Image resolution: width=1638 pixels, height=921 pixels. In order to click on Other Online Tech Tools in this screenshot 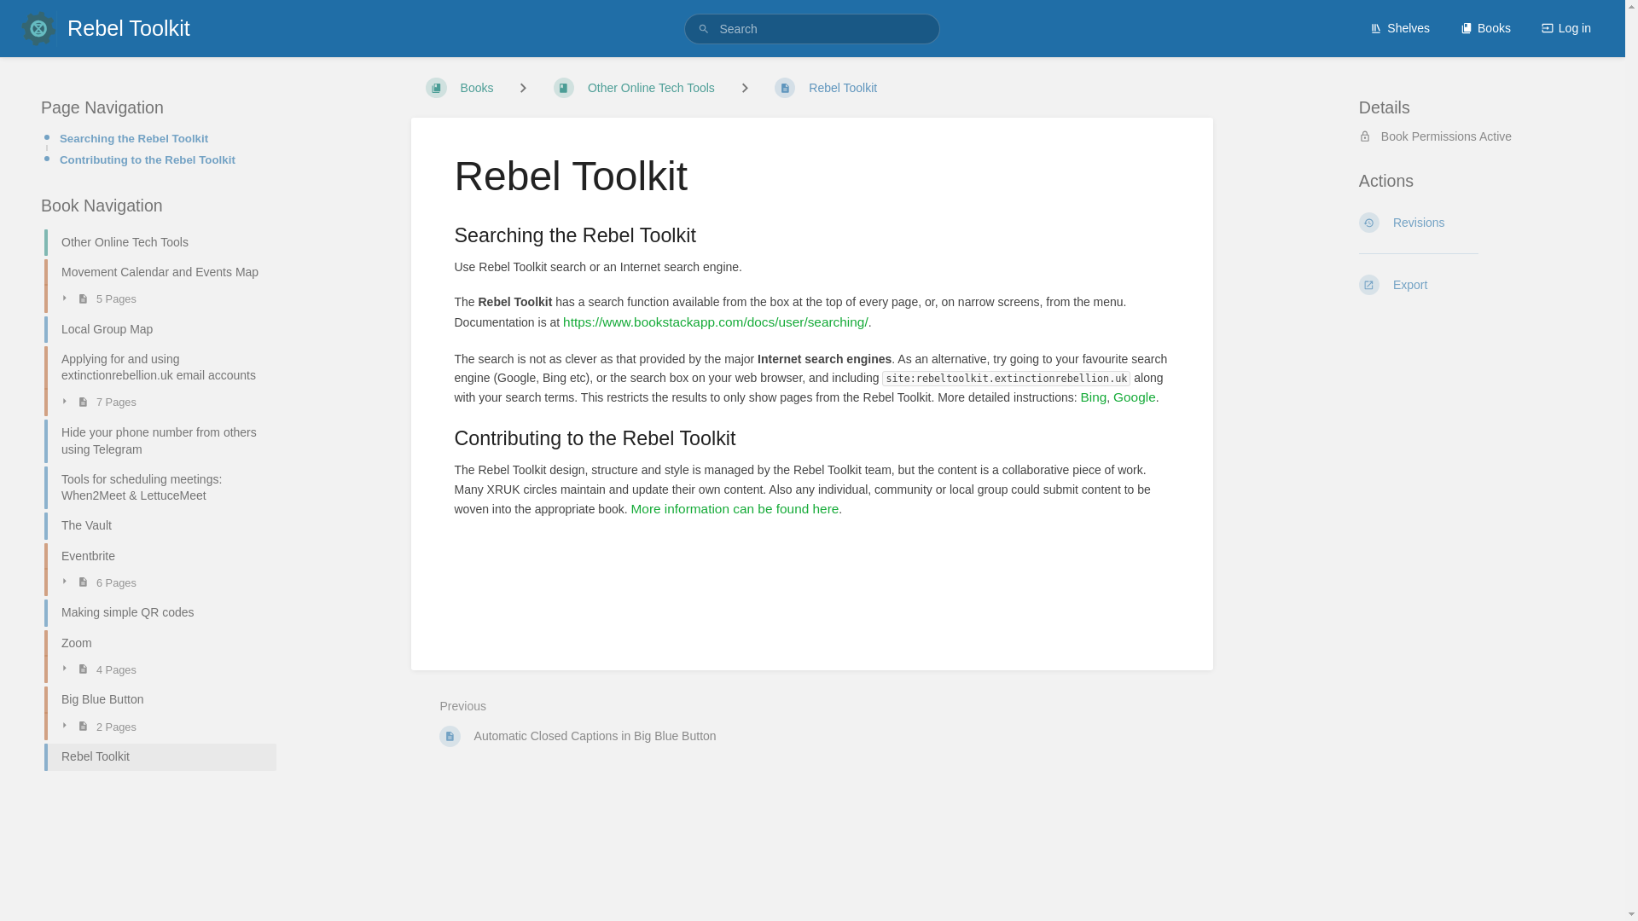, I will do `click(154, 242)`.